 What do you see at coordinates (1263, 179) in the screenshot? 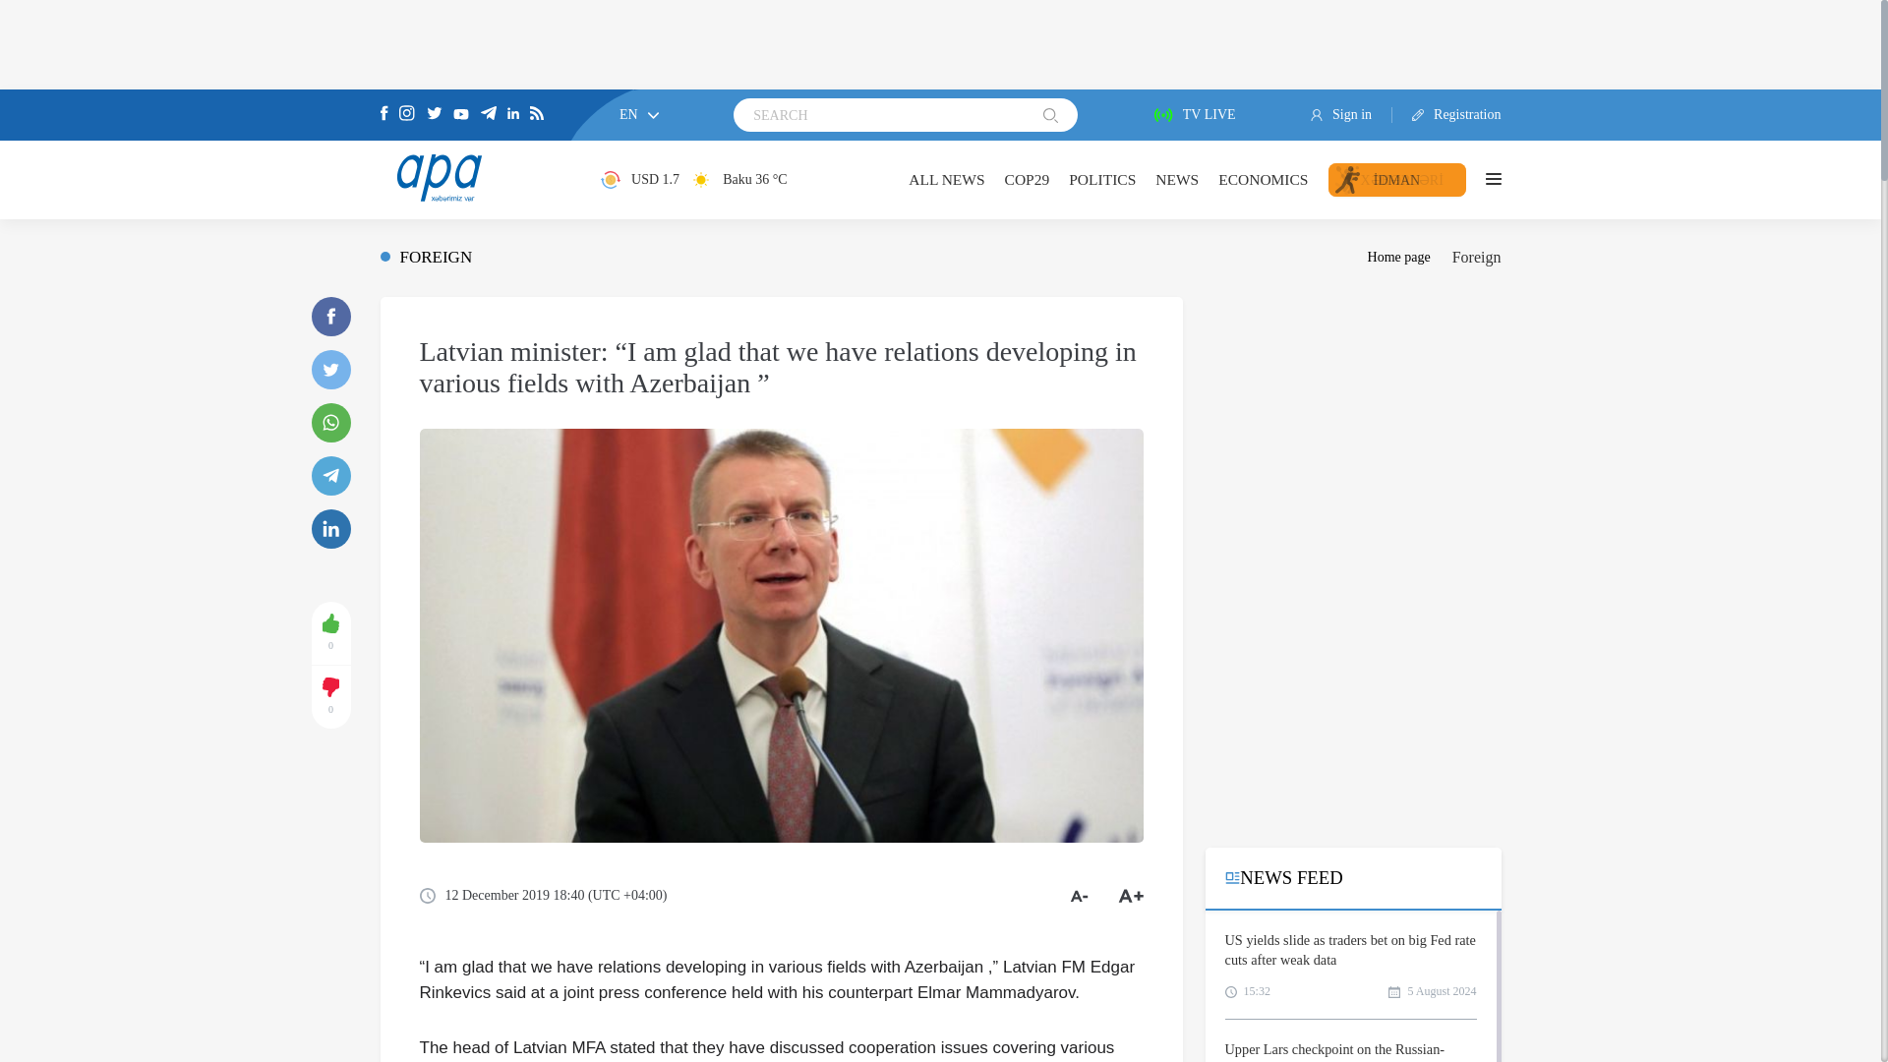
I see `ECONOMICS` at bounding box center [1263, 179].